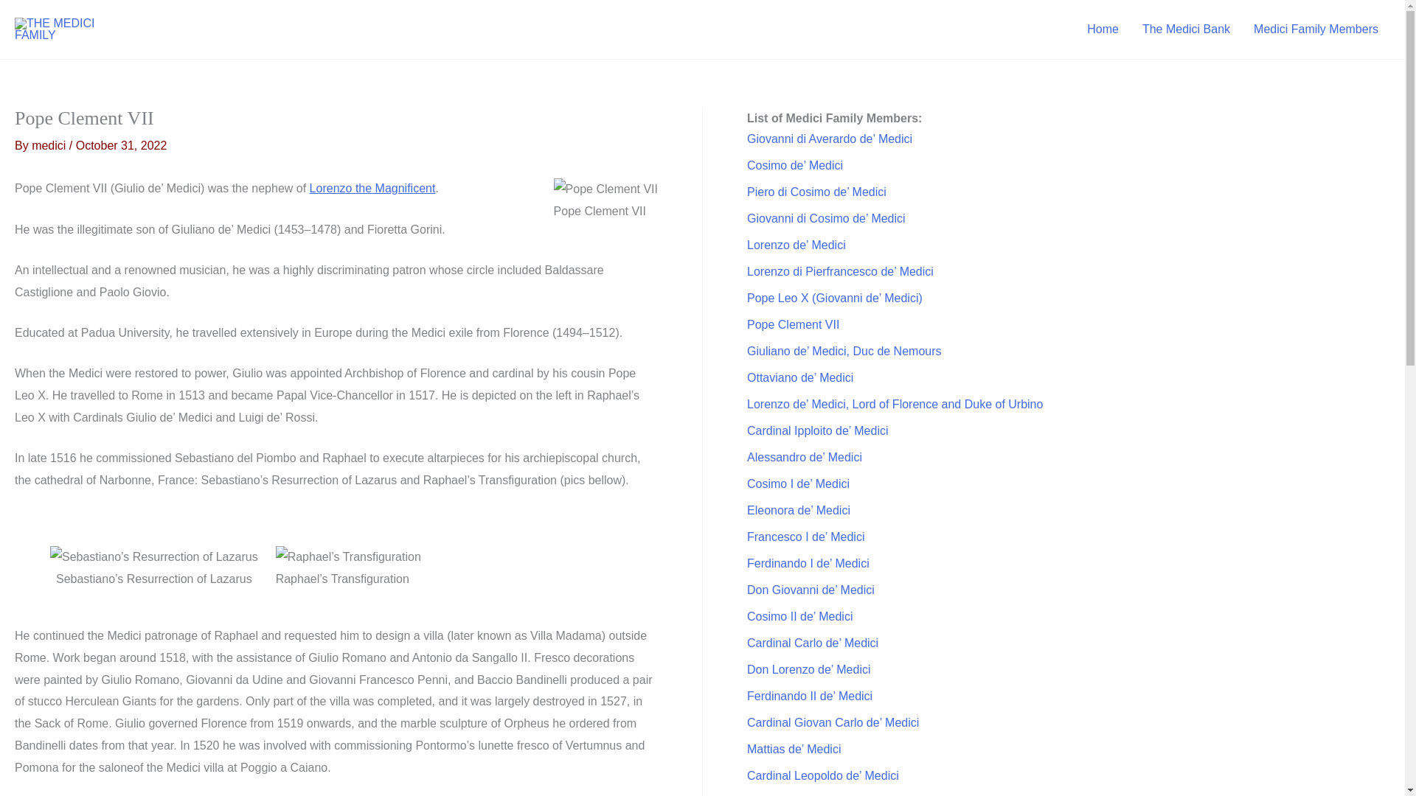 The height and width of the screenshot is (796, 1416). What do you see at coordinates (50, 146) in the screenshot?
I see `medici` at bounding box center [50, 146].